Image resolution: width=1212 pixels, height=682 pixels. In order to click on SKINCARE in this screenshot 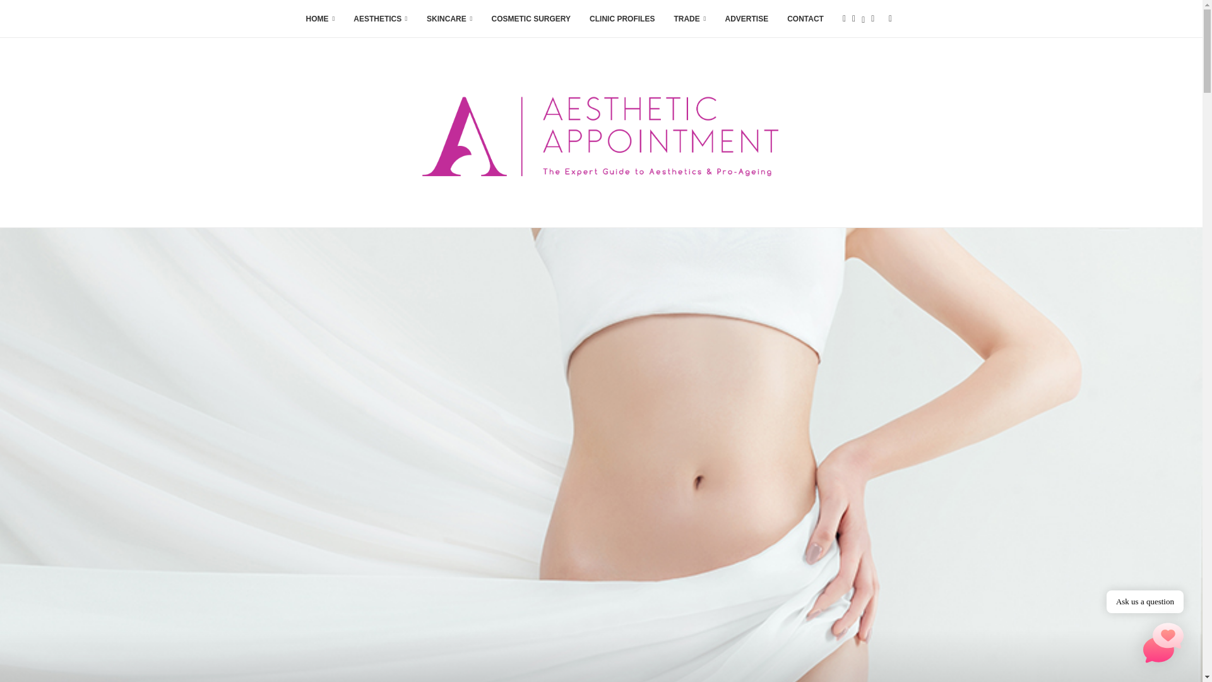, I will do `click(449, 19)`.